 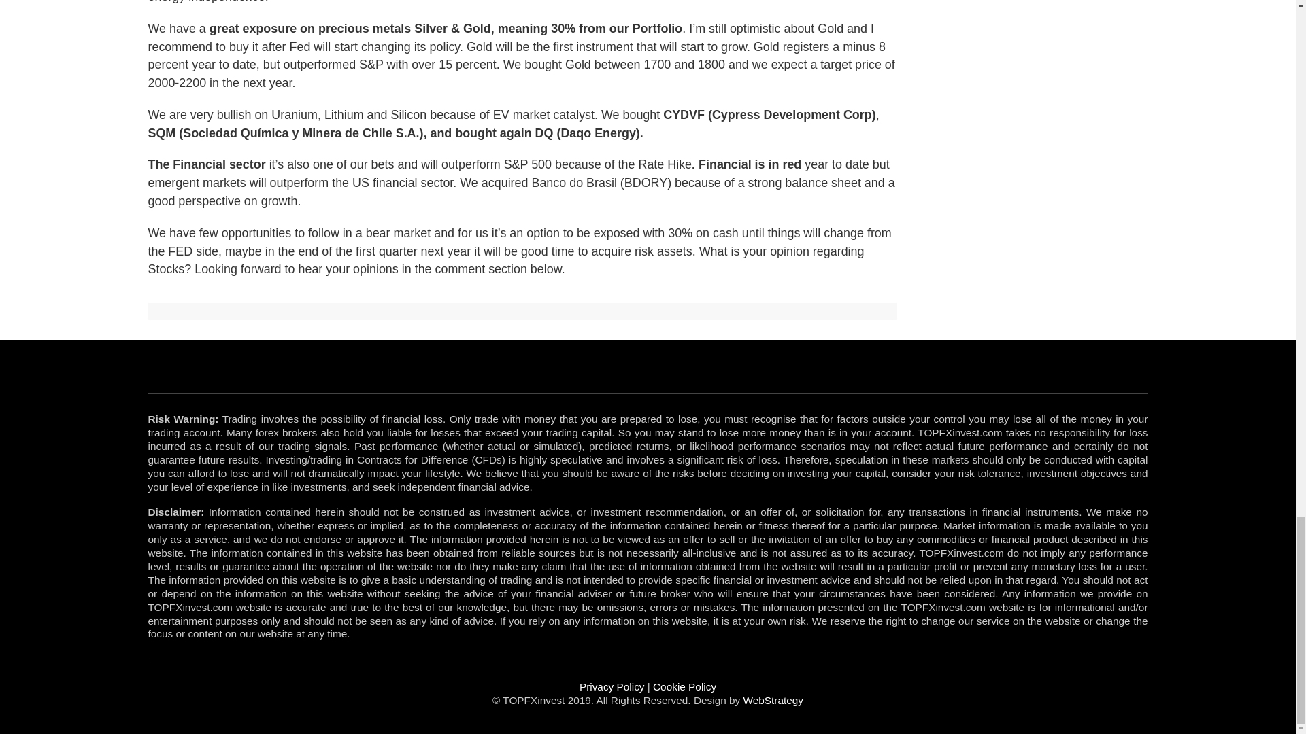 I want to click on Privacy Policy, so click(x=612, y=686).